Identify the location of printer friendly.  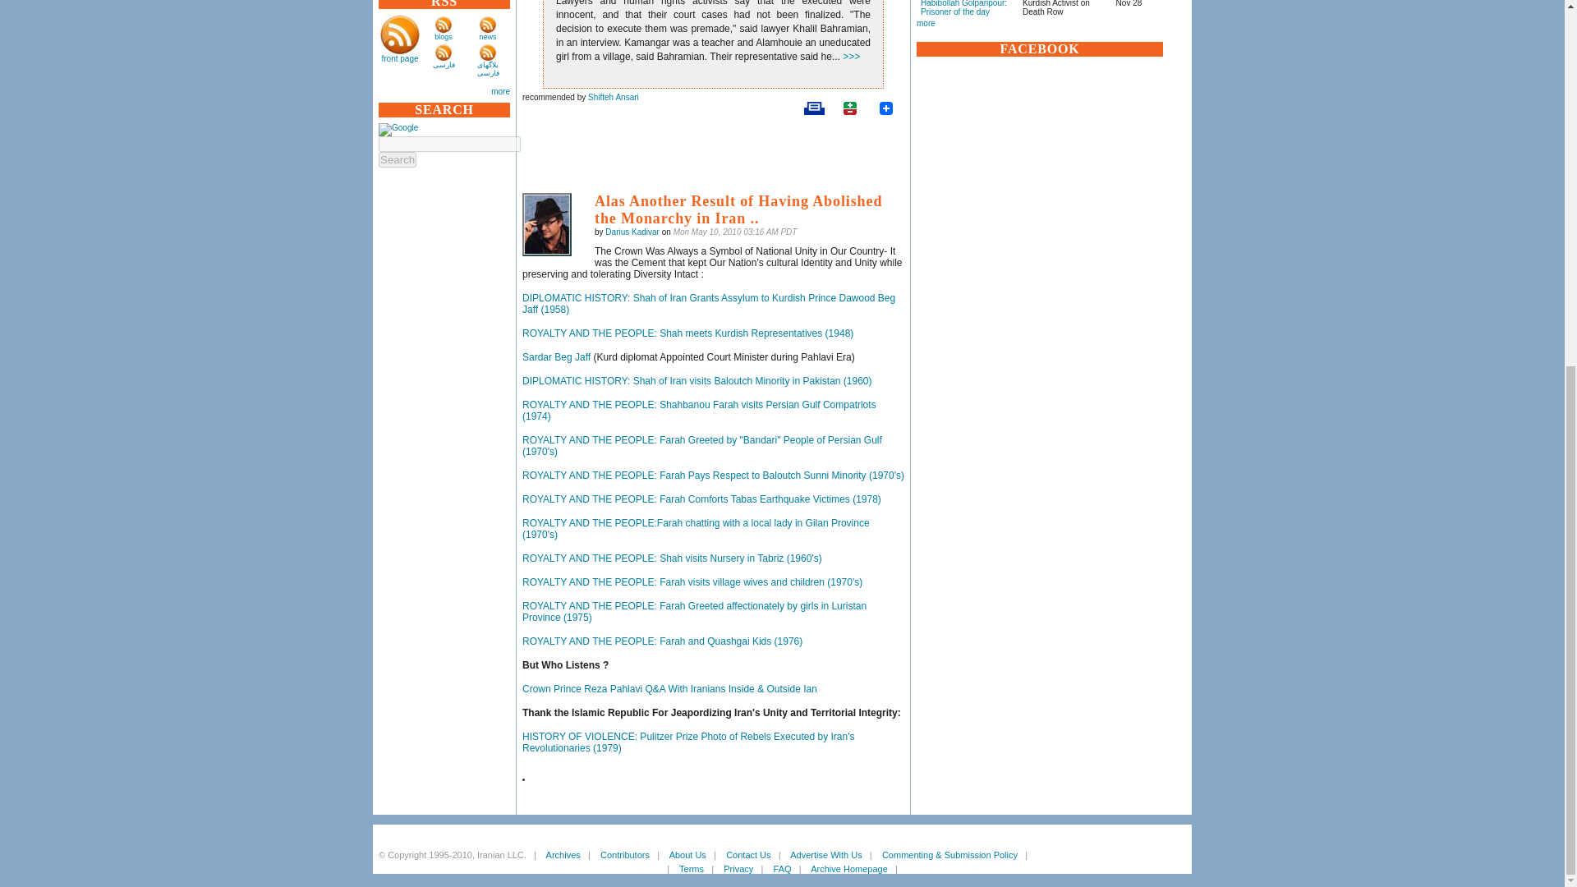
(813, 108).